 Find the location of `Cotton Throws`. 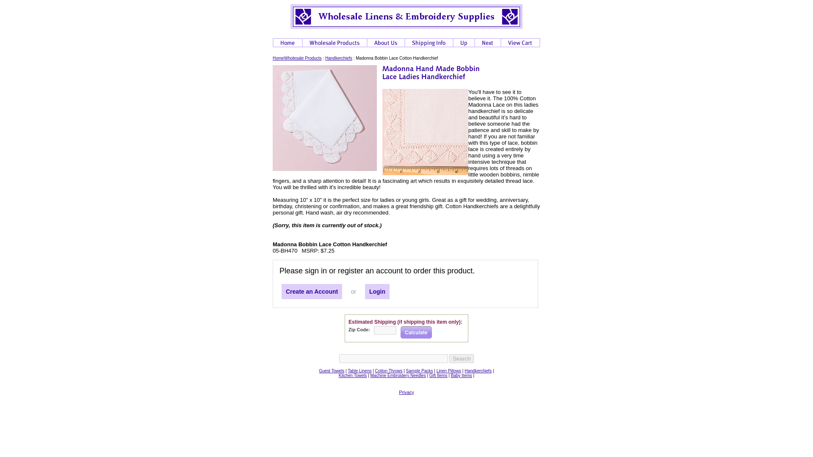

Cotton Throws is located at coordinates (389, 371).